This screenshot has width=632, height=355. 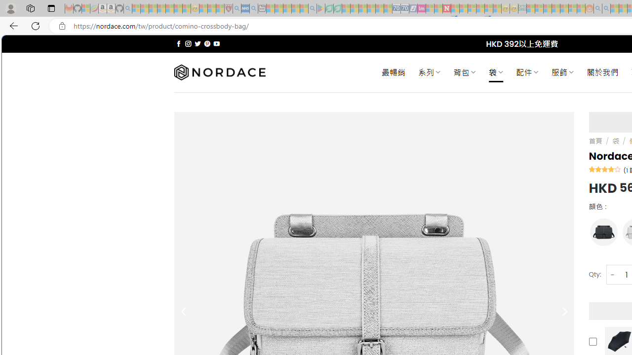 I want to click on Follow on Twitter, so click(x=197, y=43).